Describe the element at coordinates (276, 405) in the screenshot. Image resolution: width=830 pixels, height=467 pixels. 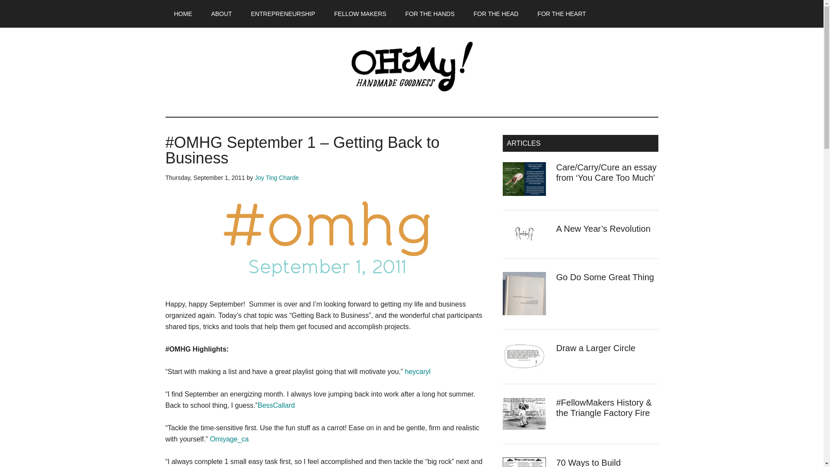
I see `BessCallard` at that location.